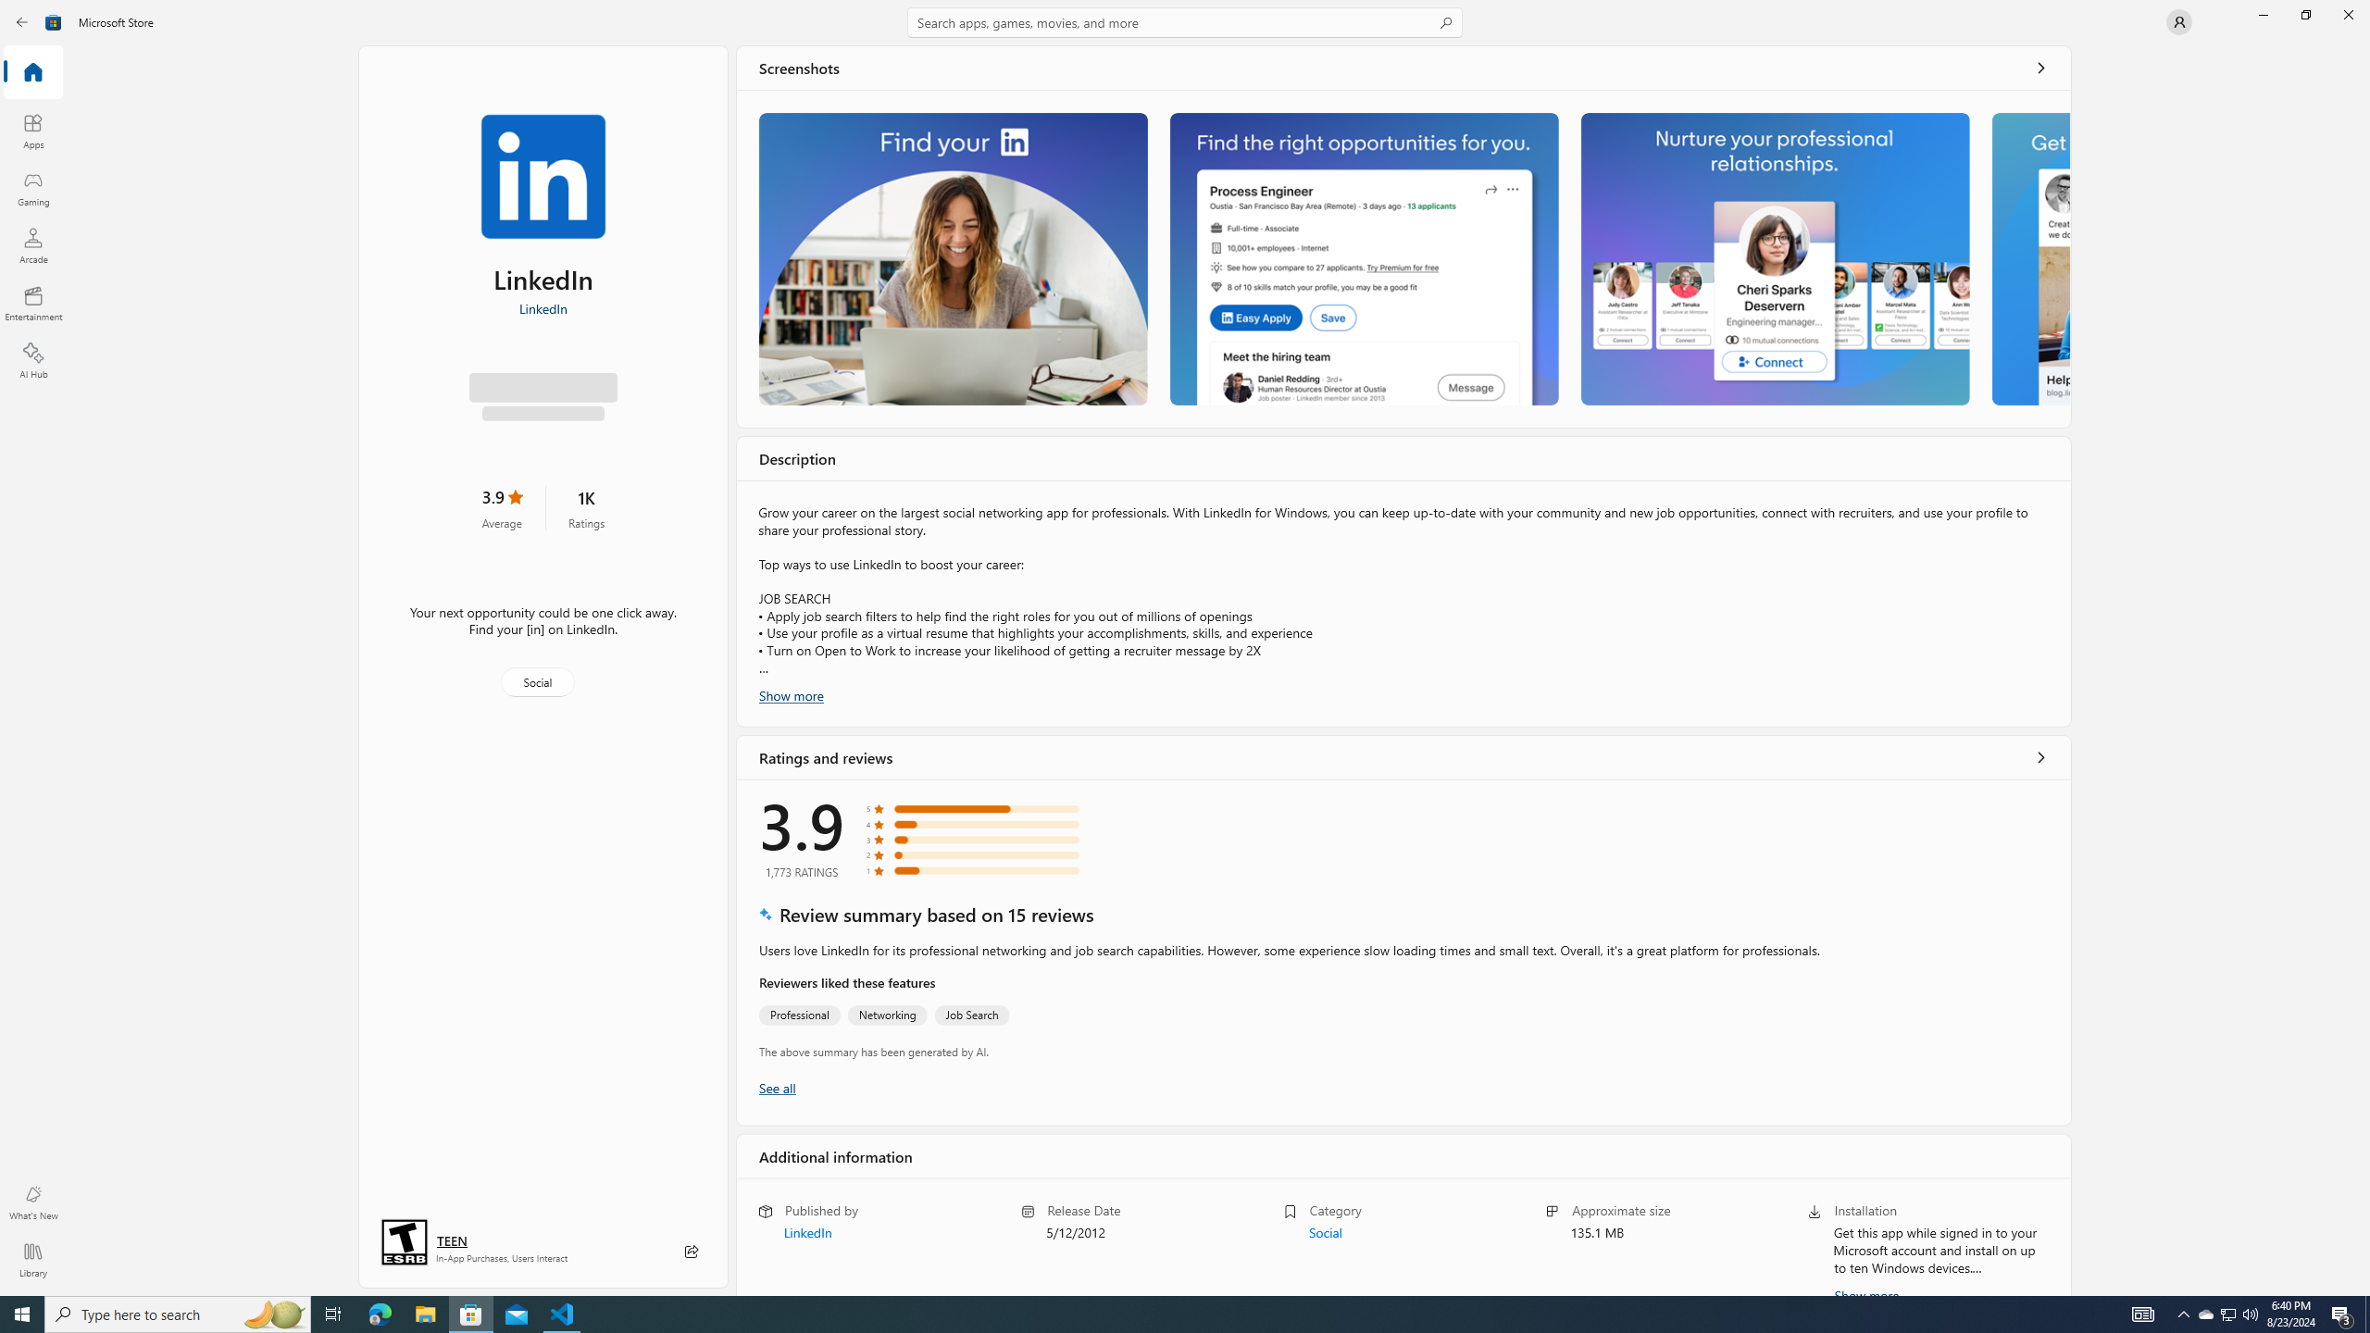 The height and width of the screenshot is (1333, 2370). I want to click on Get, so click(543, 393).